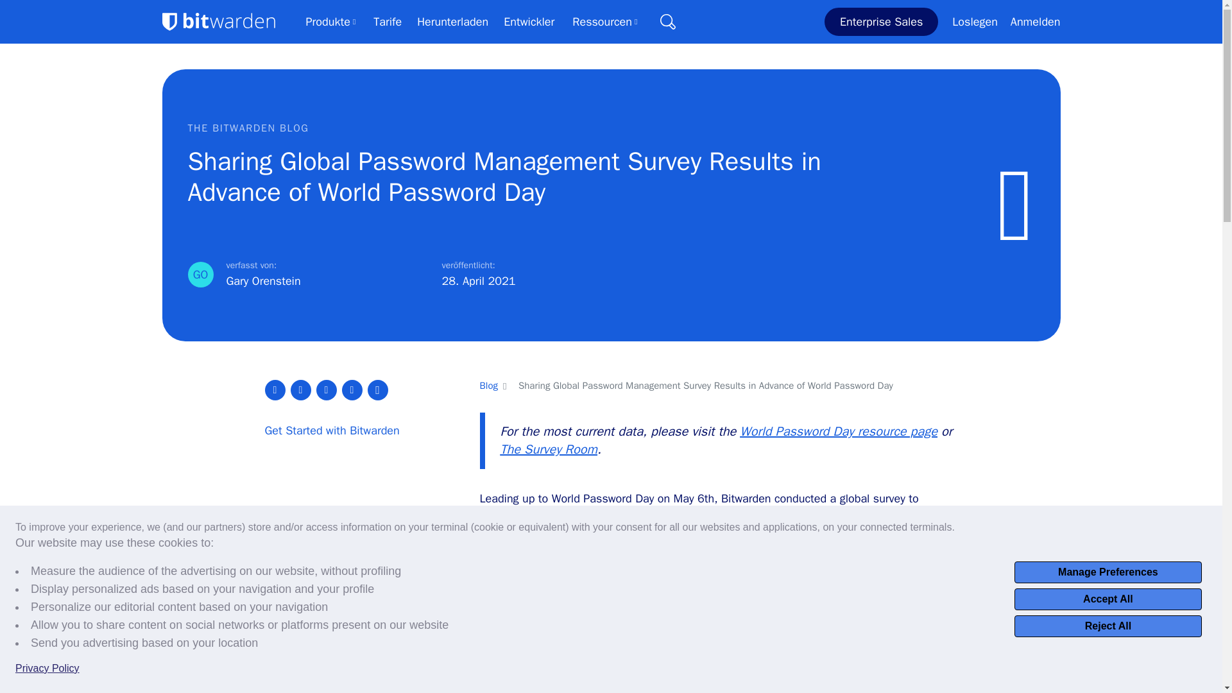  I want to click on LinkedIn, so click(326, 390).